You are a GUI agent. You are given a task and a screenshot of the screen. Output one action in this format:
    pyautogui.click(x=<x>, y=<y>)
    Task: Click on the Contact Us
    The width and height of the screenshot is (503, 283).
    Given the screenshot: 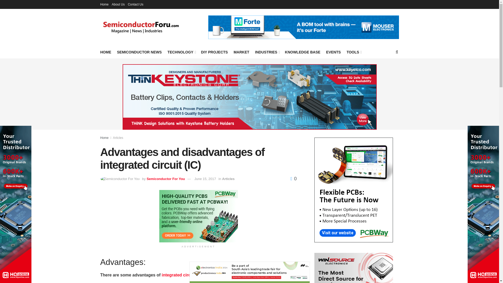 What is the action you would take?
    pyautogui.click(x=135, y=4)
    